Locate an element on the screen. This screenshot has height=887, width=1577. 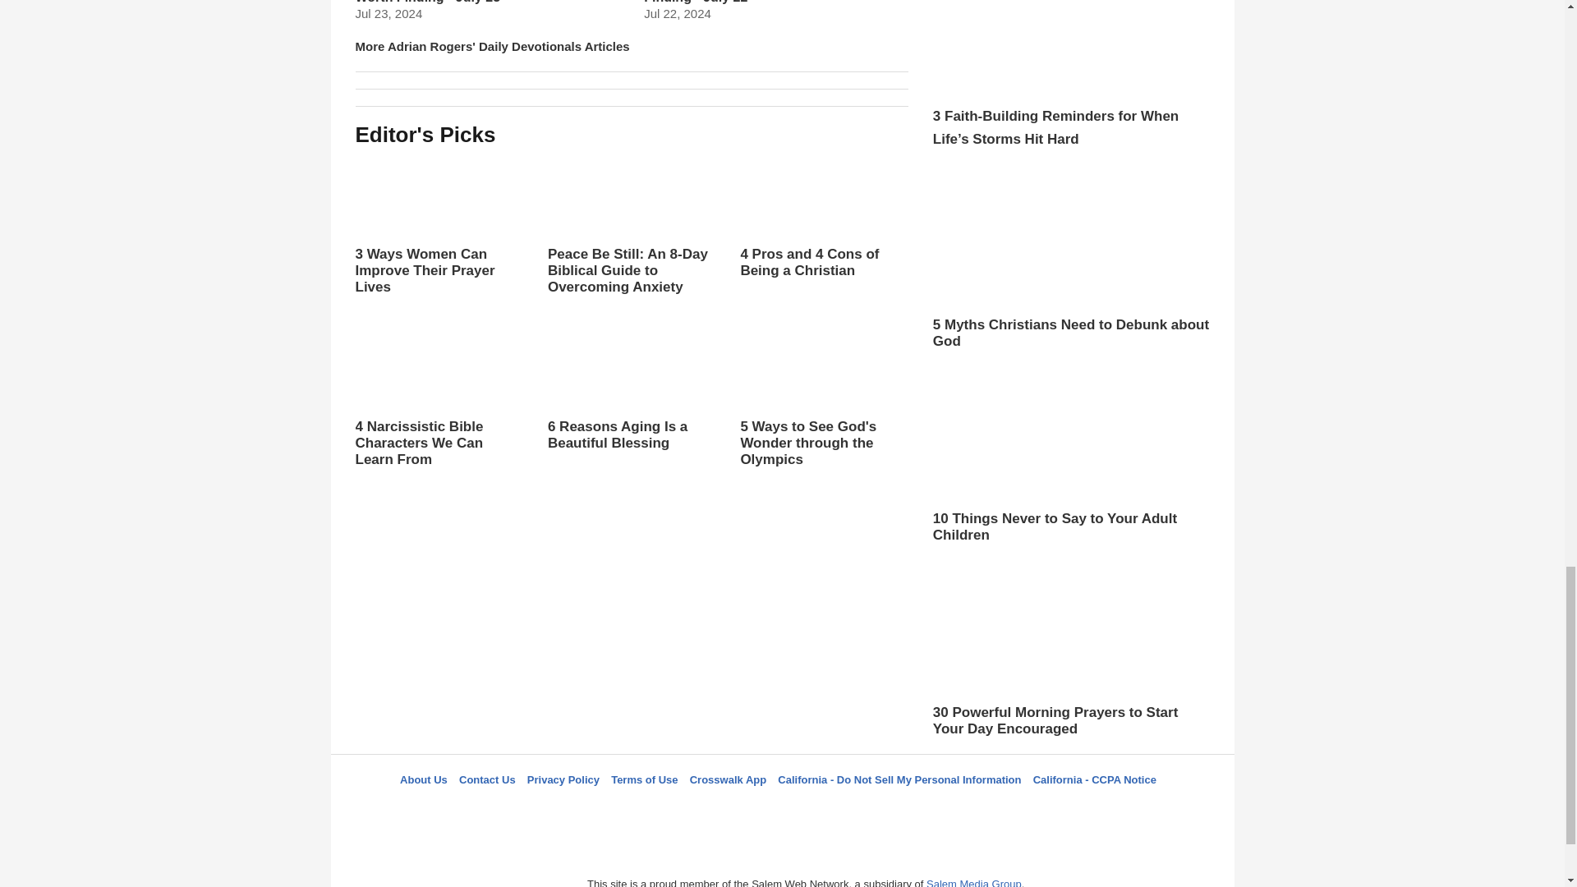
Pinterest is located at coordinates (821, 809).